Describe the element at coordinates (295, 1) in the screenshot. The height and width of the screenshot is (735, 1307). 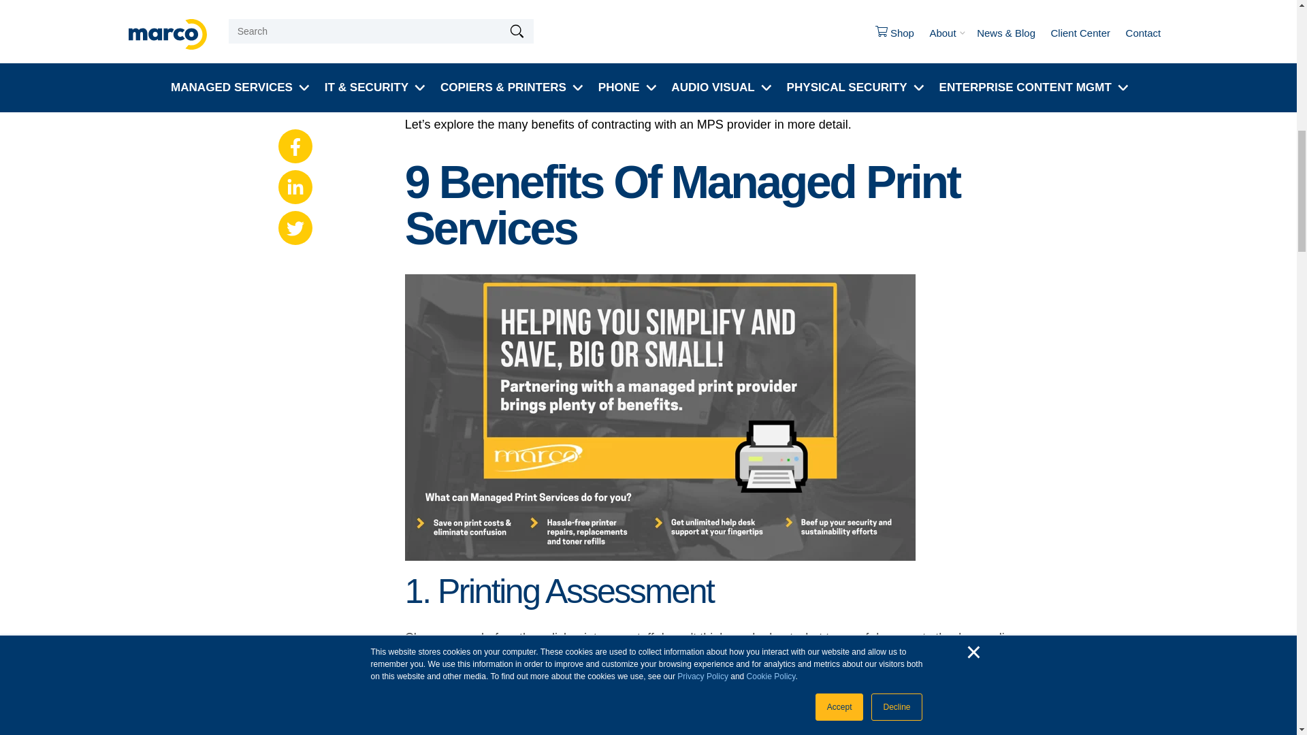
I see `Share to Twitter` at that location.